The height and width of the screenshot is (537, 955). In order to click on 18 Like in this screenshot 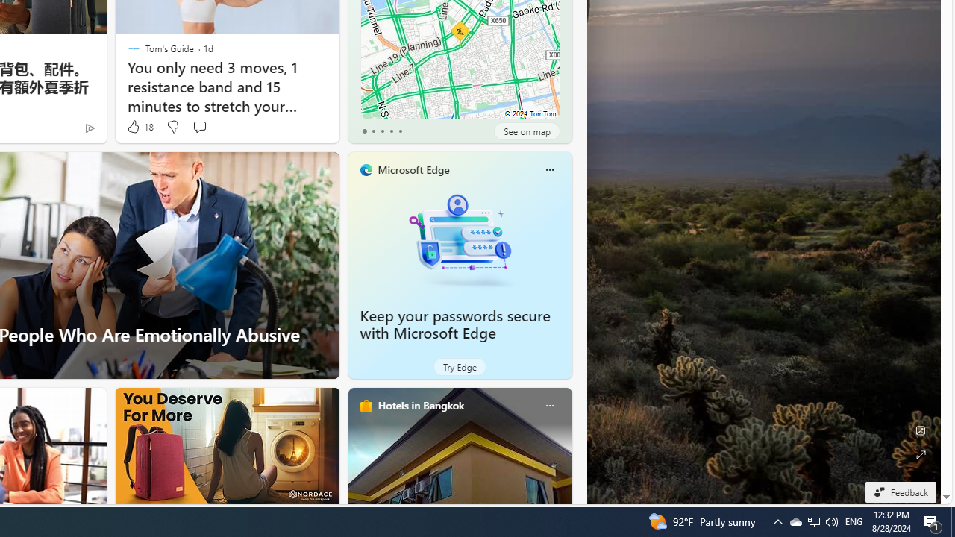, I will do `click(139, 127)`.